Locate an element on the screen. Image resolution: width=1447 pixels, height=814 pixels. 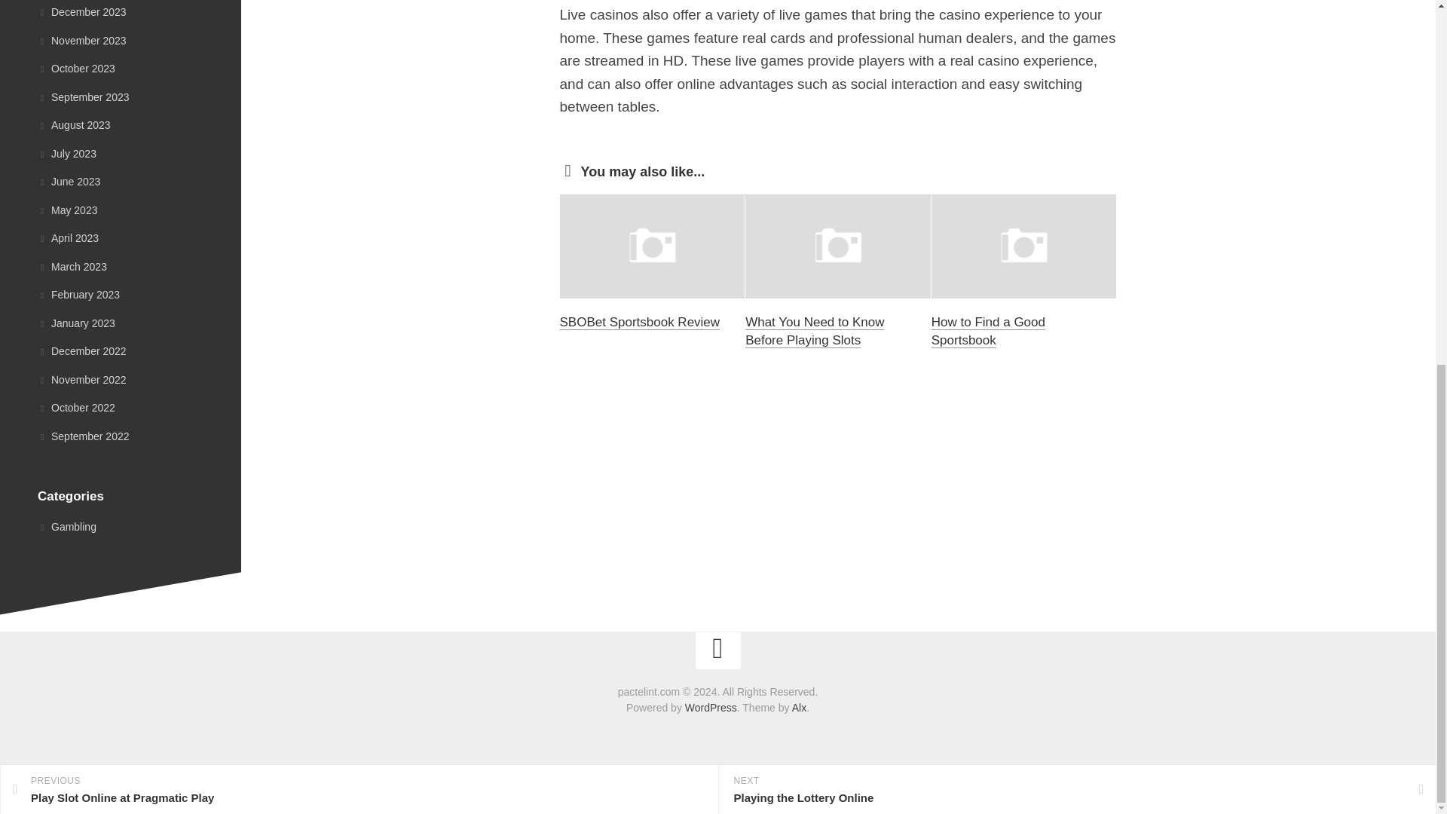
November 2023 is located at coordinates (81, 39).